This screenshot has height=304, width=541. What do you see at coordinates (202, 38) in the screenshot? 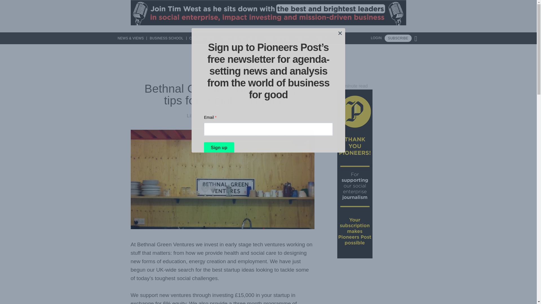
I see `COLLECTIONS` at bounding box center [202, 38].